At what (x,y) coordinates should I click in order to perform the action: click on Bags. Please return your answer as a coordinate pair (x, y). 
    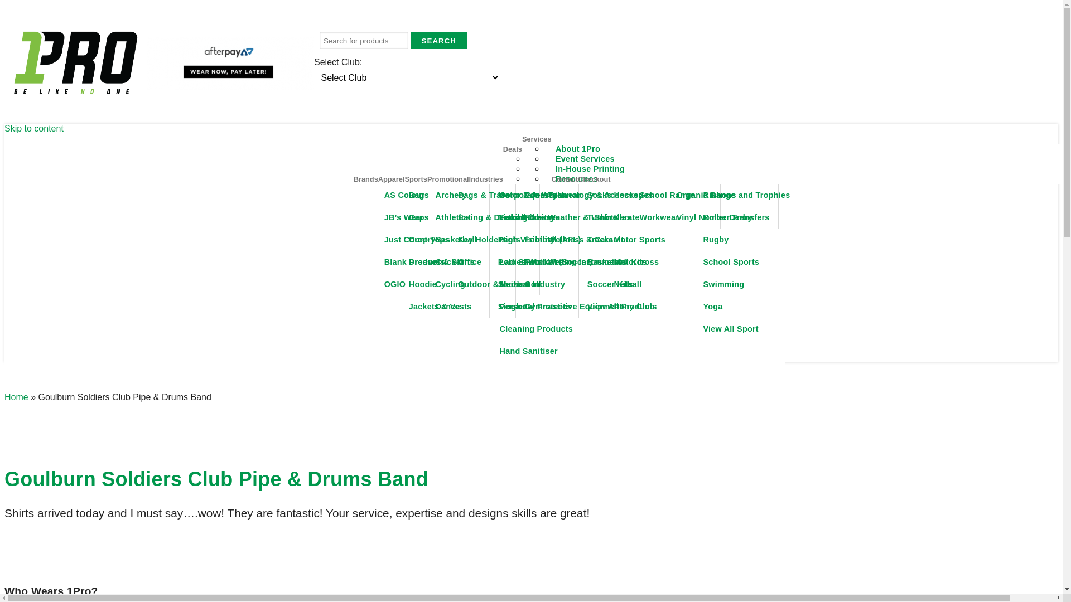
    Looking at the image, I should click on (445, 195).